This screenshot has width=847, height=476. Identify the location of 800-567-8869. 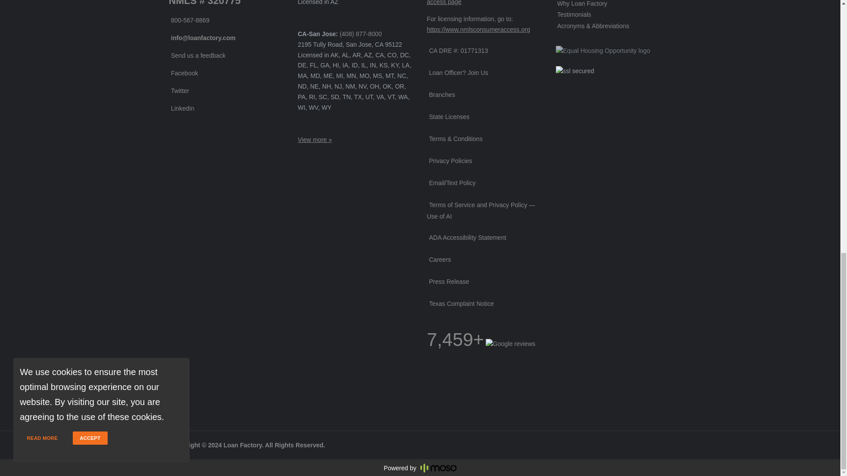
(189, 20).